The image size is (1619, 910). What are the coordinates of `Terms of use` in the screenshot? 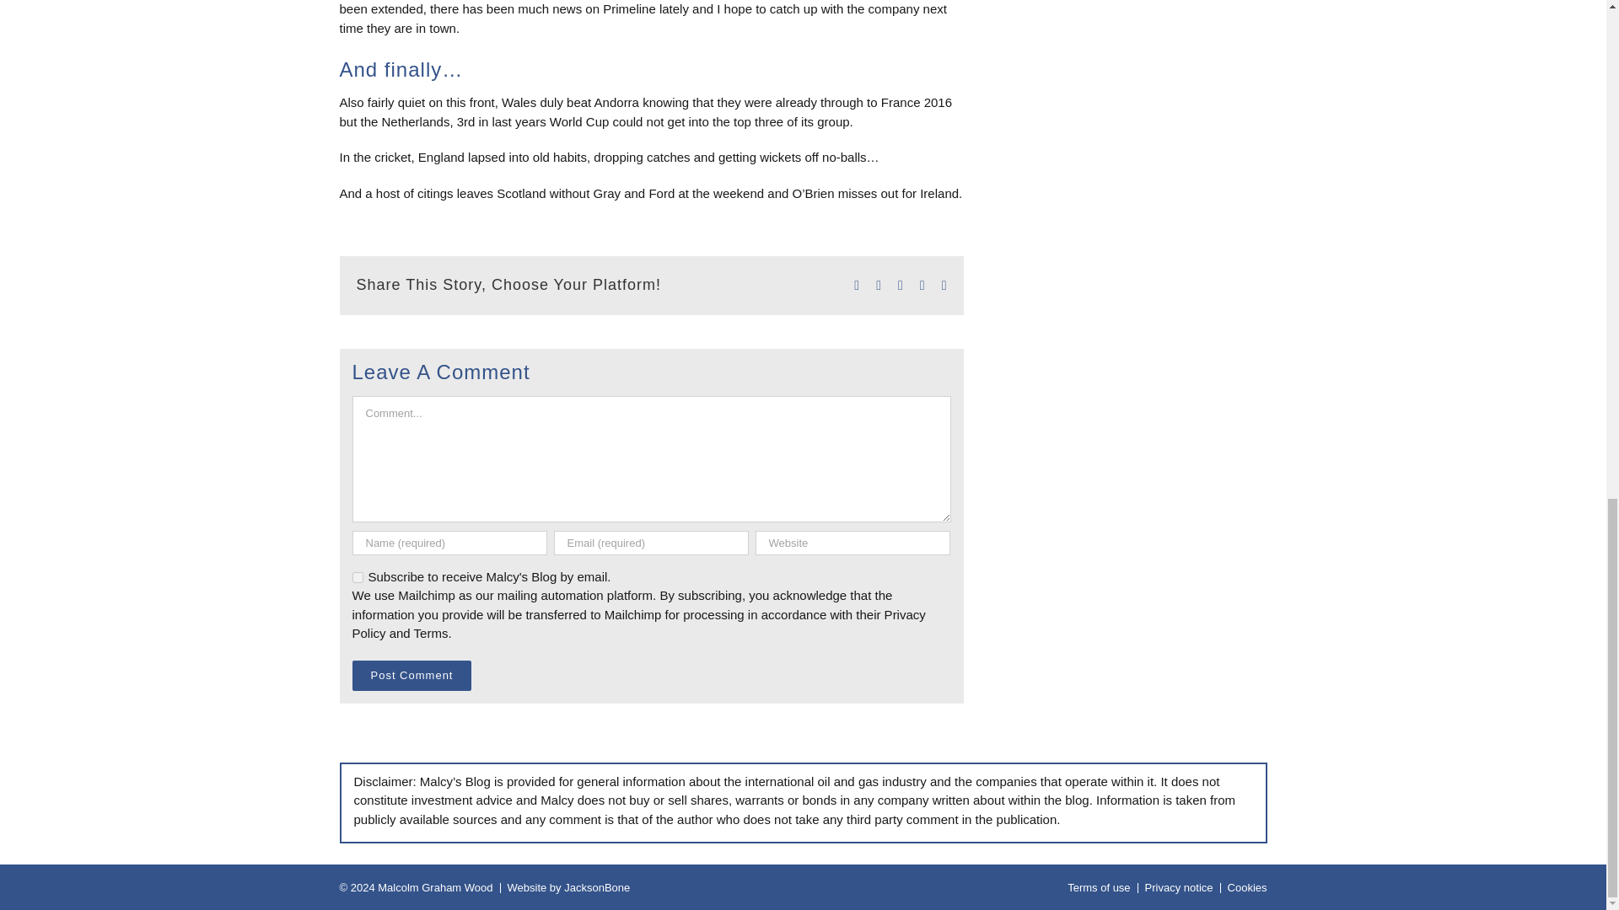 It's located at (1098, 887).